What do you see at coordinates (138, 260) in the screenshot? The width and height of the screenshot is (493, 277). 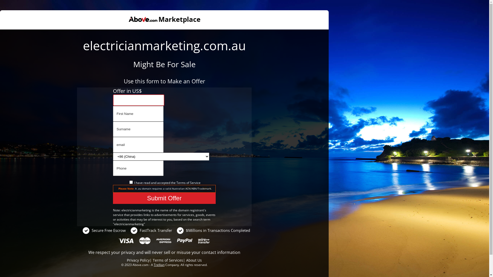 I see `Privacy Policy` at bounding box center [138, 260].